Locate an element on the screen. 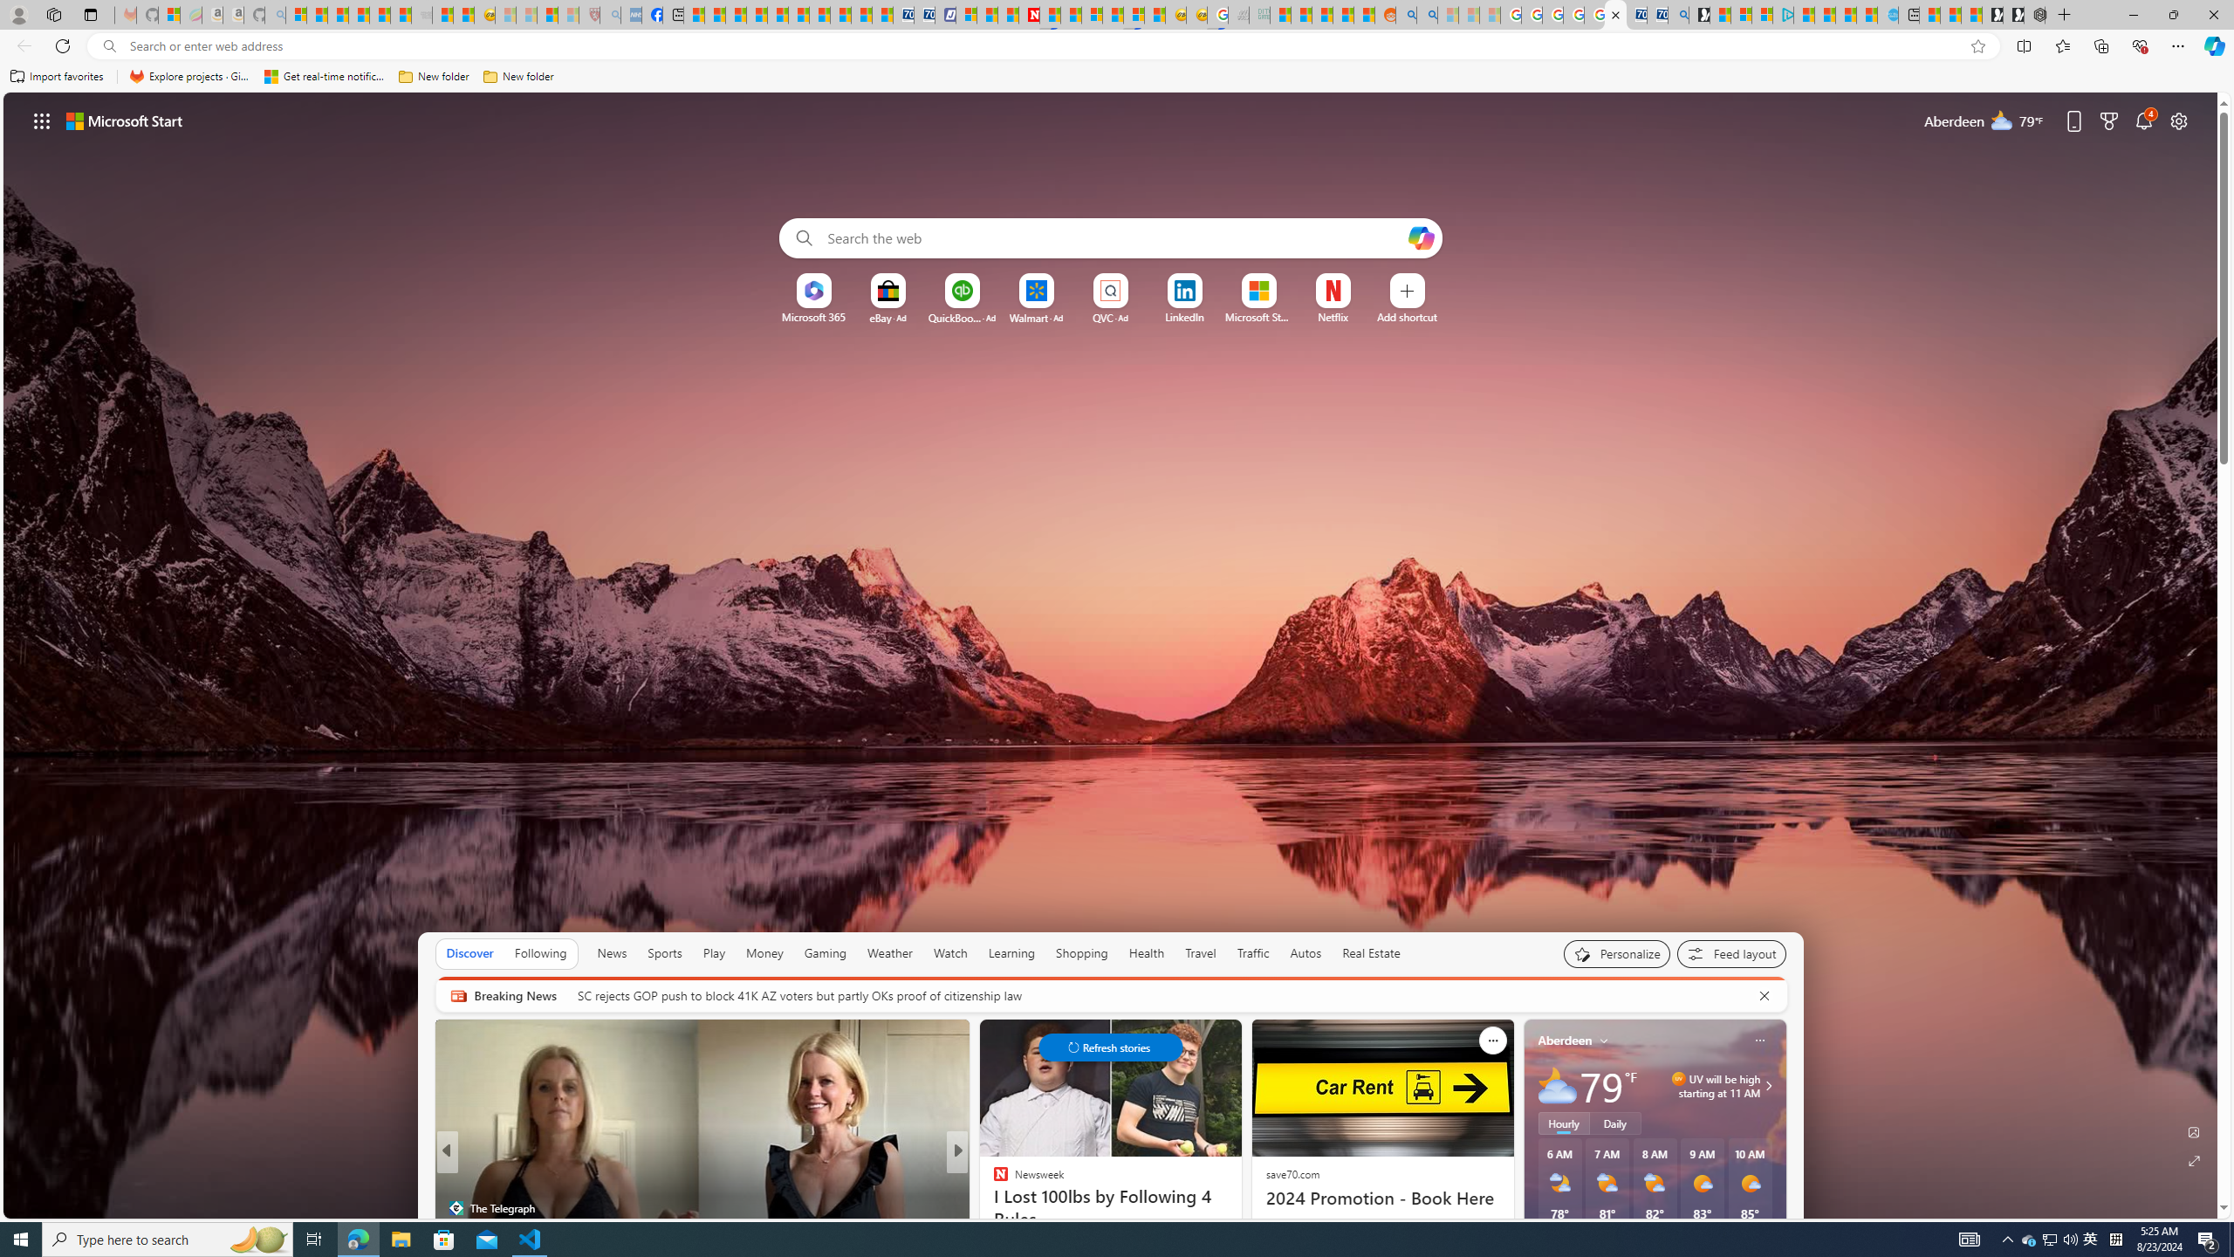 The image size is (2234, 1257). Learning is located at coordinates (1012, 953).